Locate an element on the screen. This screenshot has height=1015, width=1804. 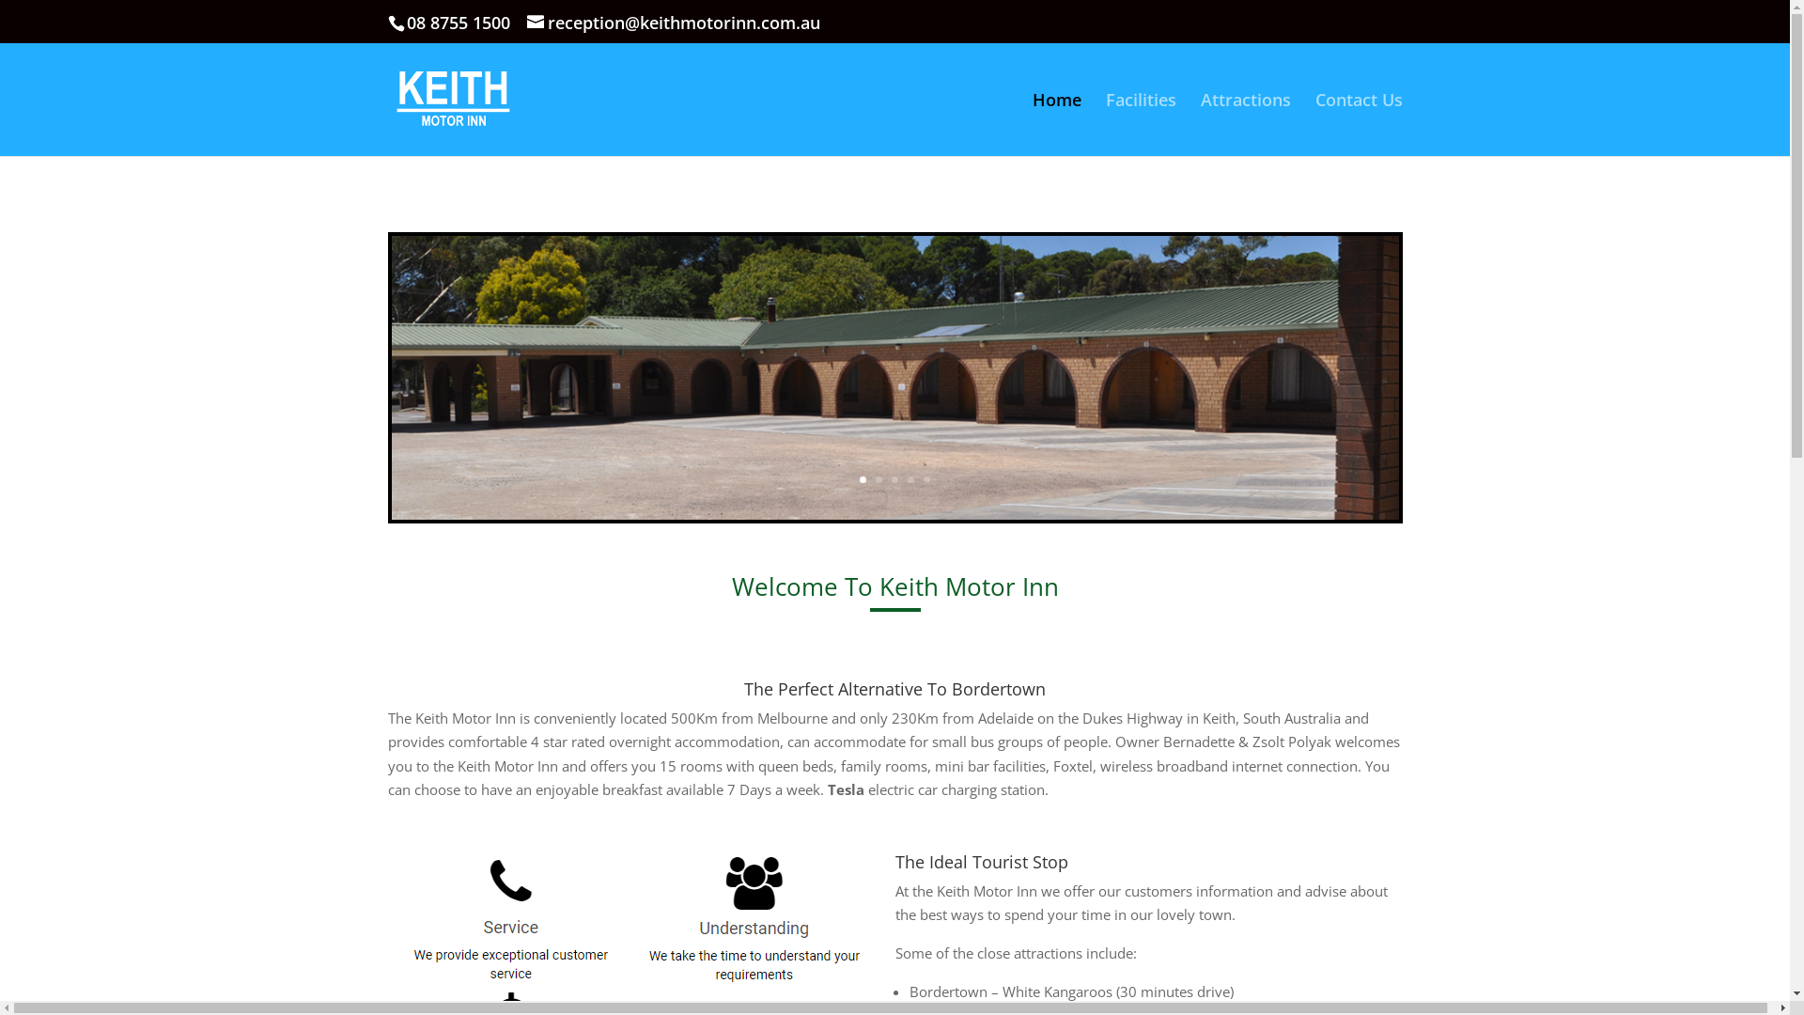
2 is located at coordinates (879, 479).